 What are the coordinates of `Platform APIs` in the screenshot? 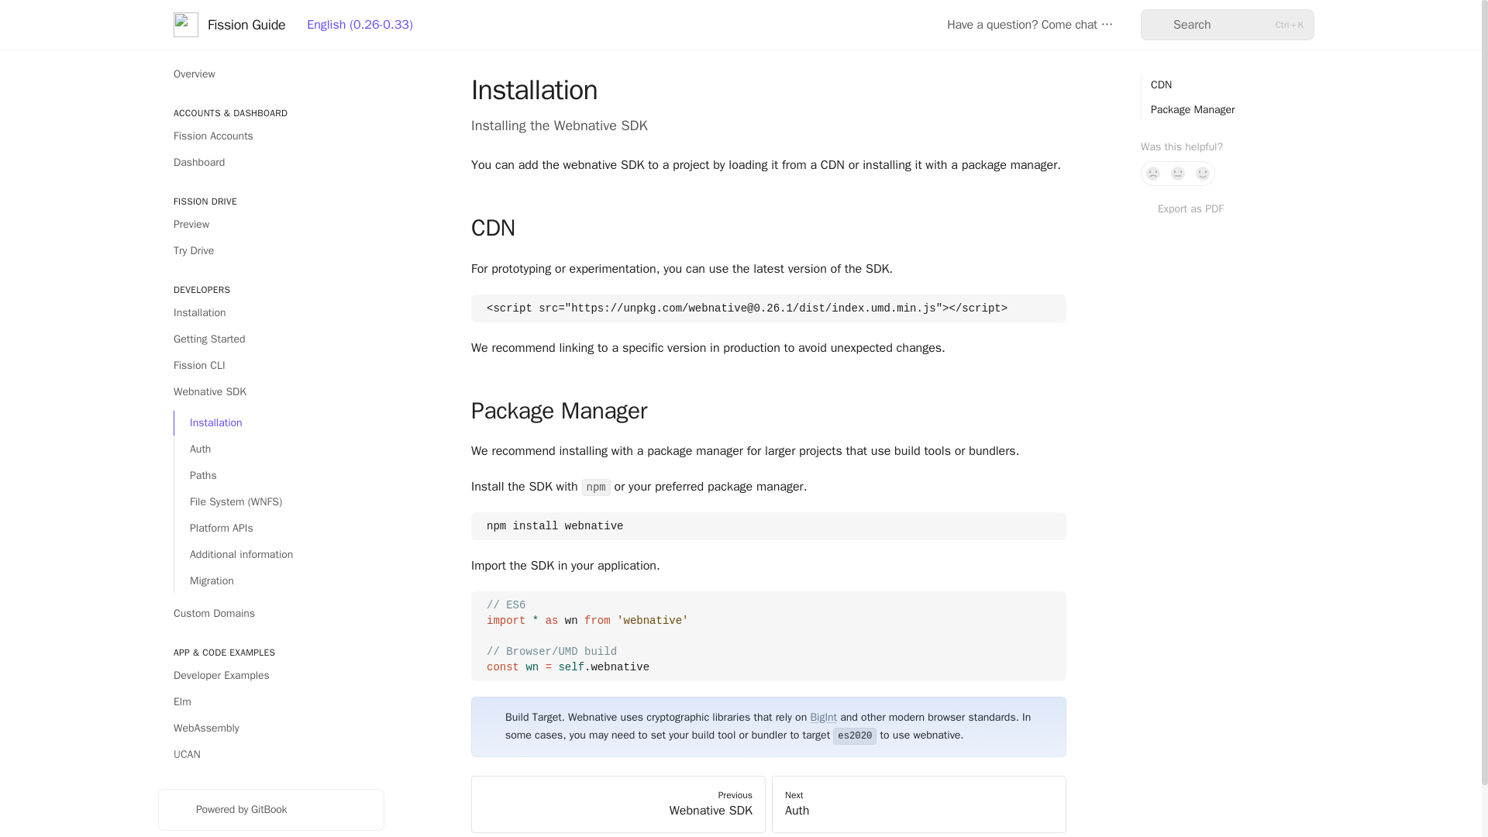 It's located at (279, 529).